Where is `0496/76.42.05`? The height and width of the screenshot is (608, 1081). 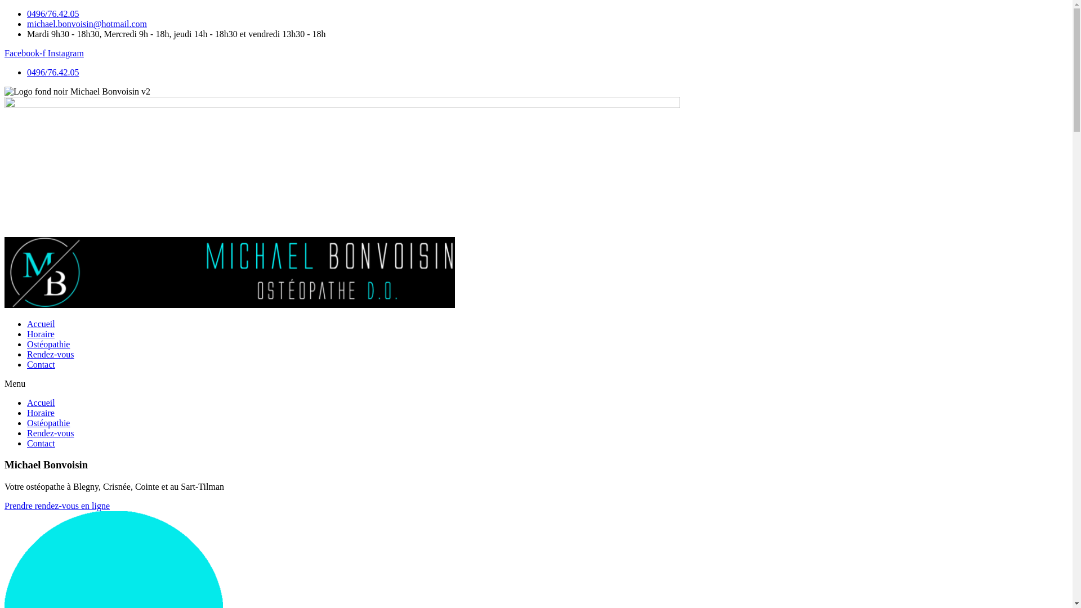 0496/76.42.05 is located at coordinates (53, 14).